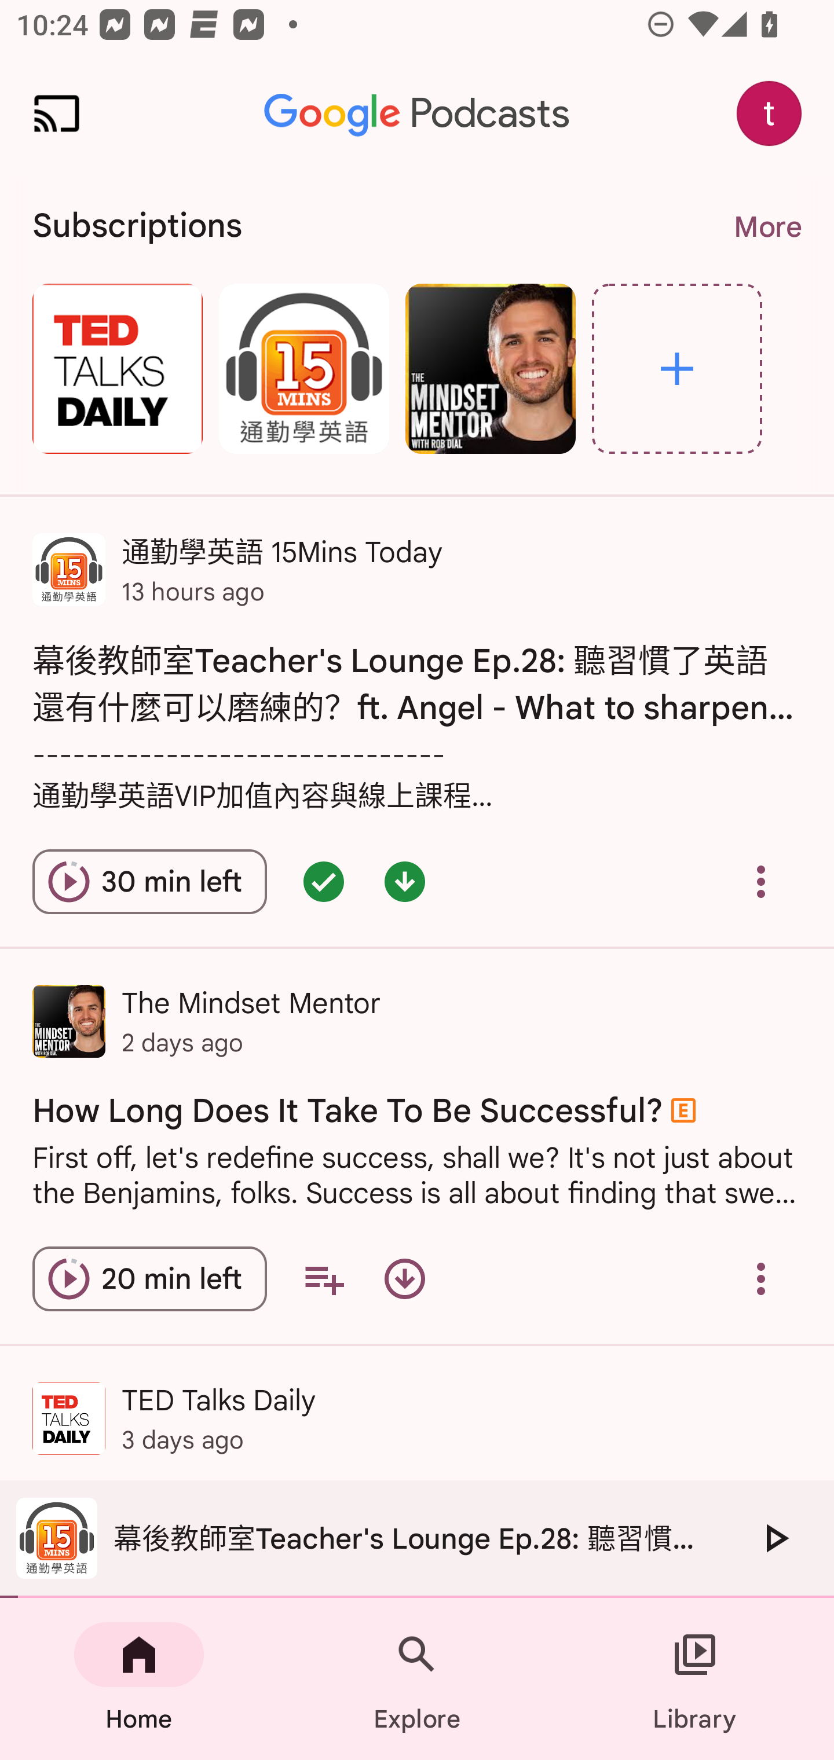 This screenshot has width=834, height=1760. I want to click on Play, so click(775, 1538).